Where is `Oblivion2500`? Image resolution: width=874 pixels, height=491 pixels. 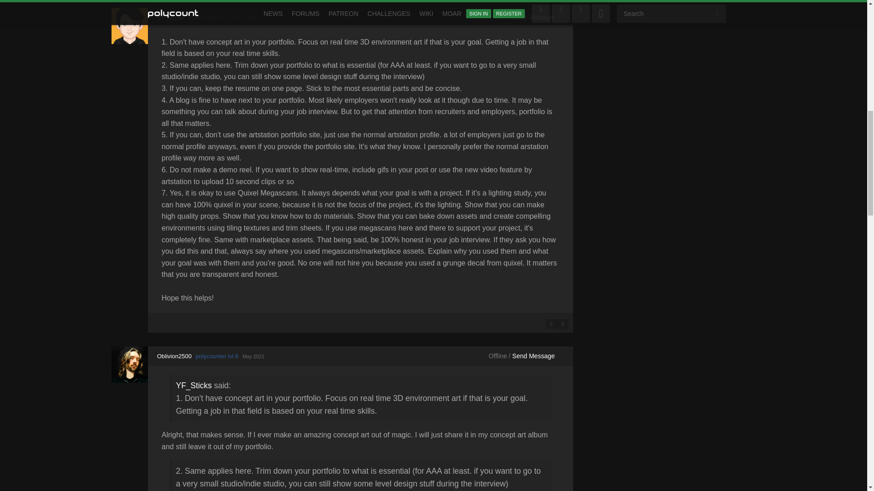 Oblivion2500 is located at coordinates (129, 365).